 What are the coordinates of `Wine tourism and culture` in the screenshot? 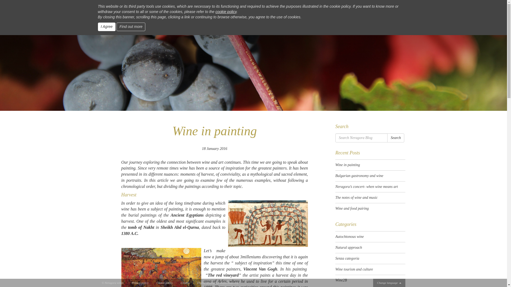 It's located at (279, 31).